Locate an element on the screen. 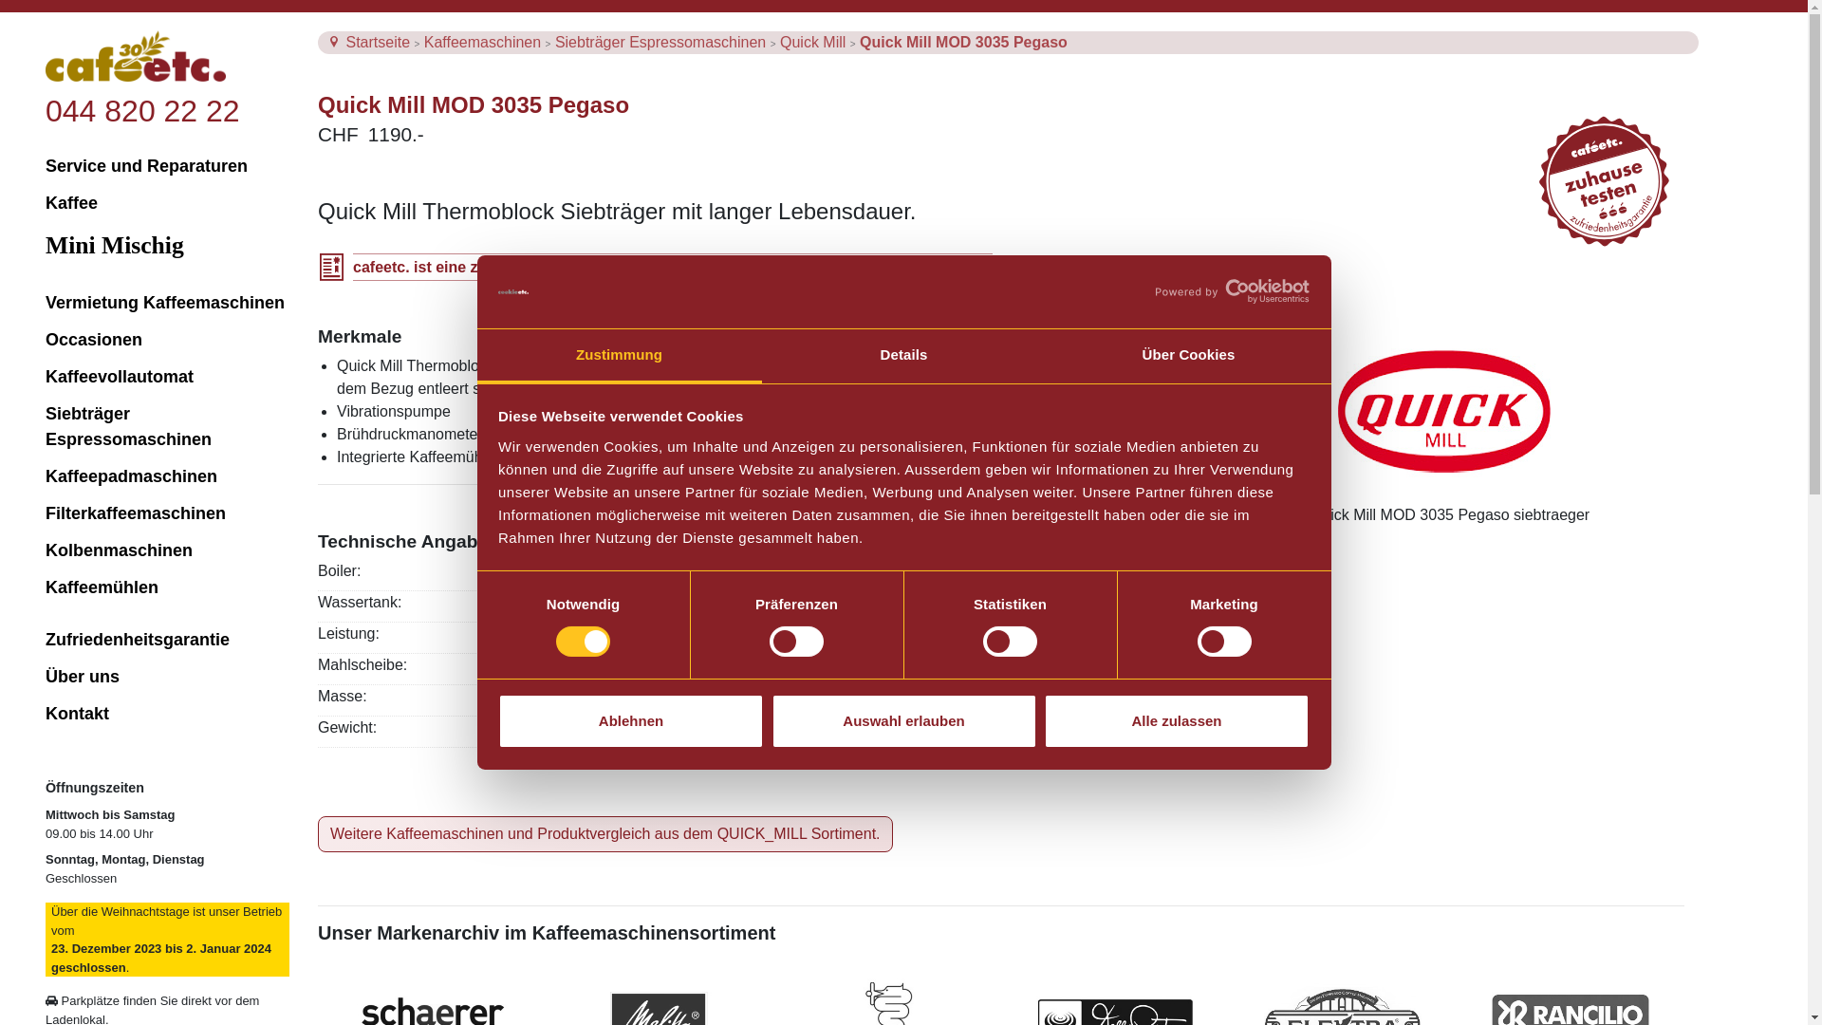 The image size is (1822, 1025). Service und Reparaturen is located at coordinates (167, 166).